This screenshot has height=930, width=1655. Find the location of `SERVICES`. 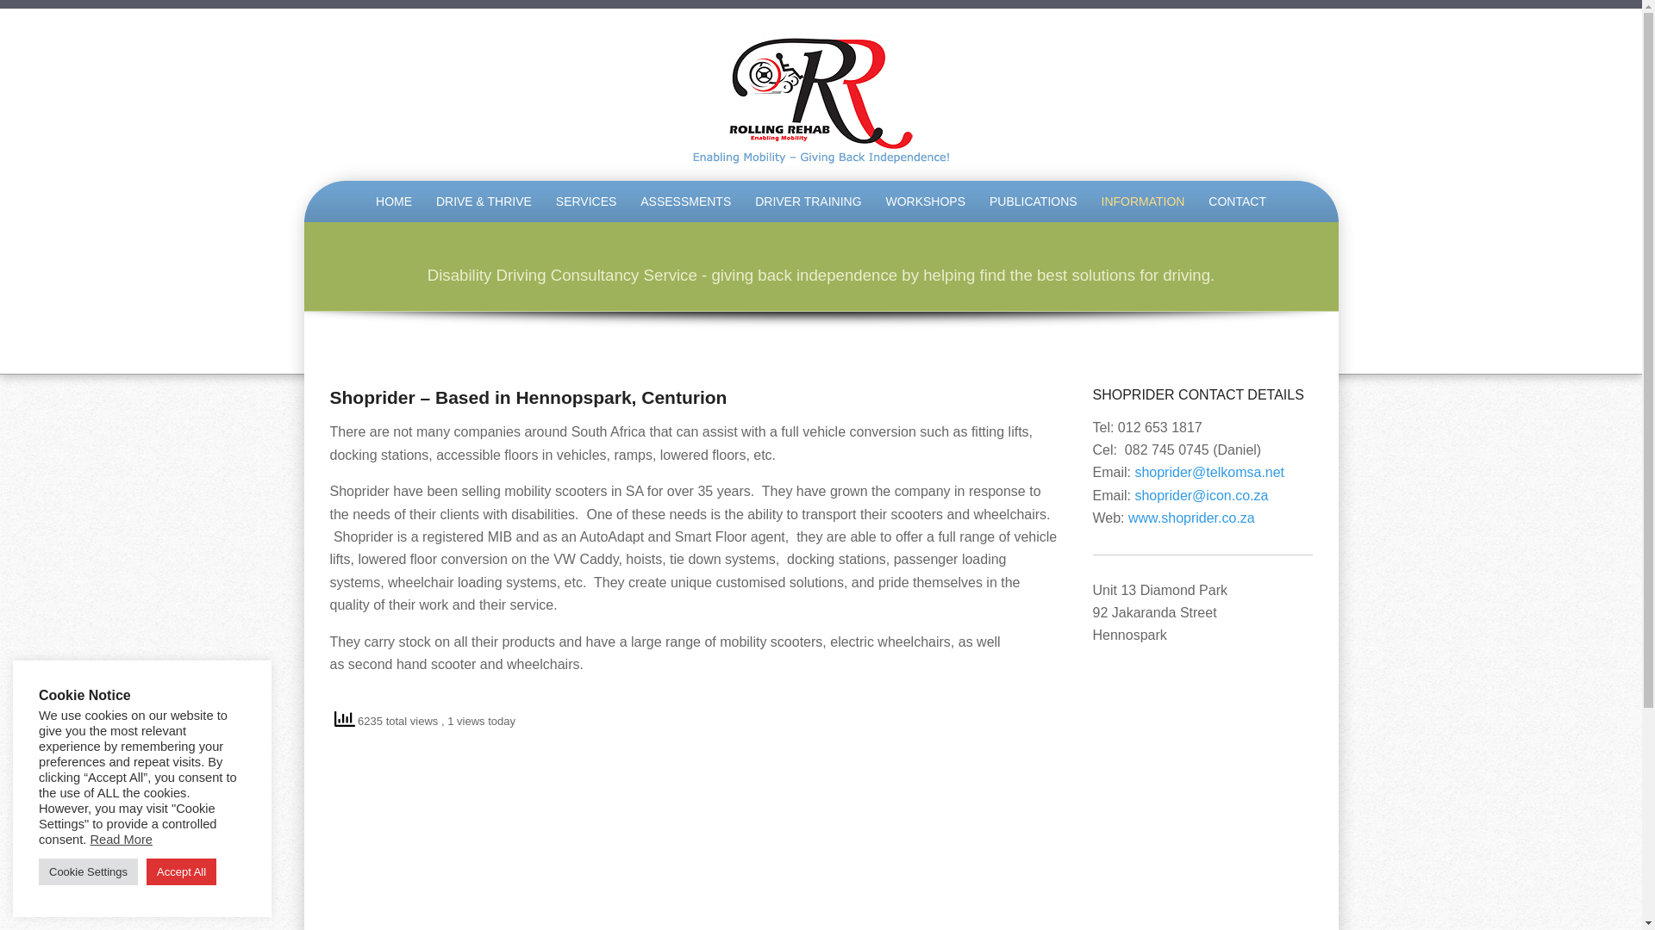

SERVICES is located at coordinates (586, 201).